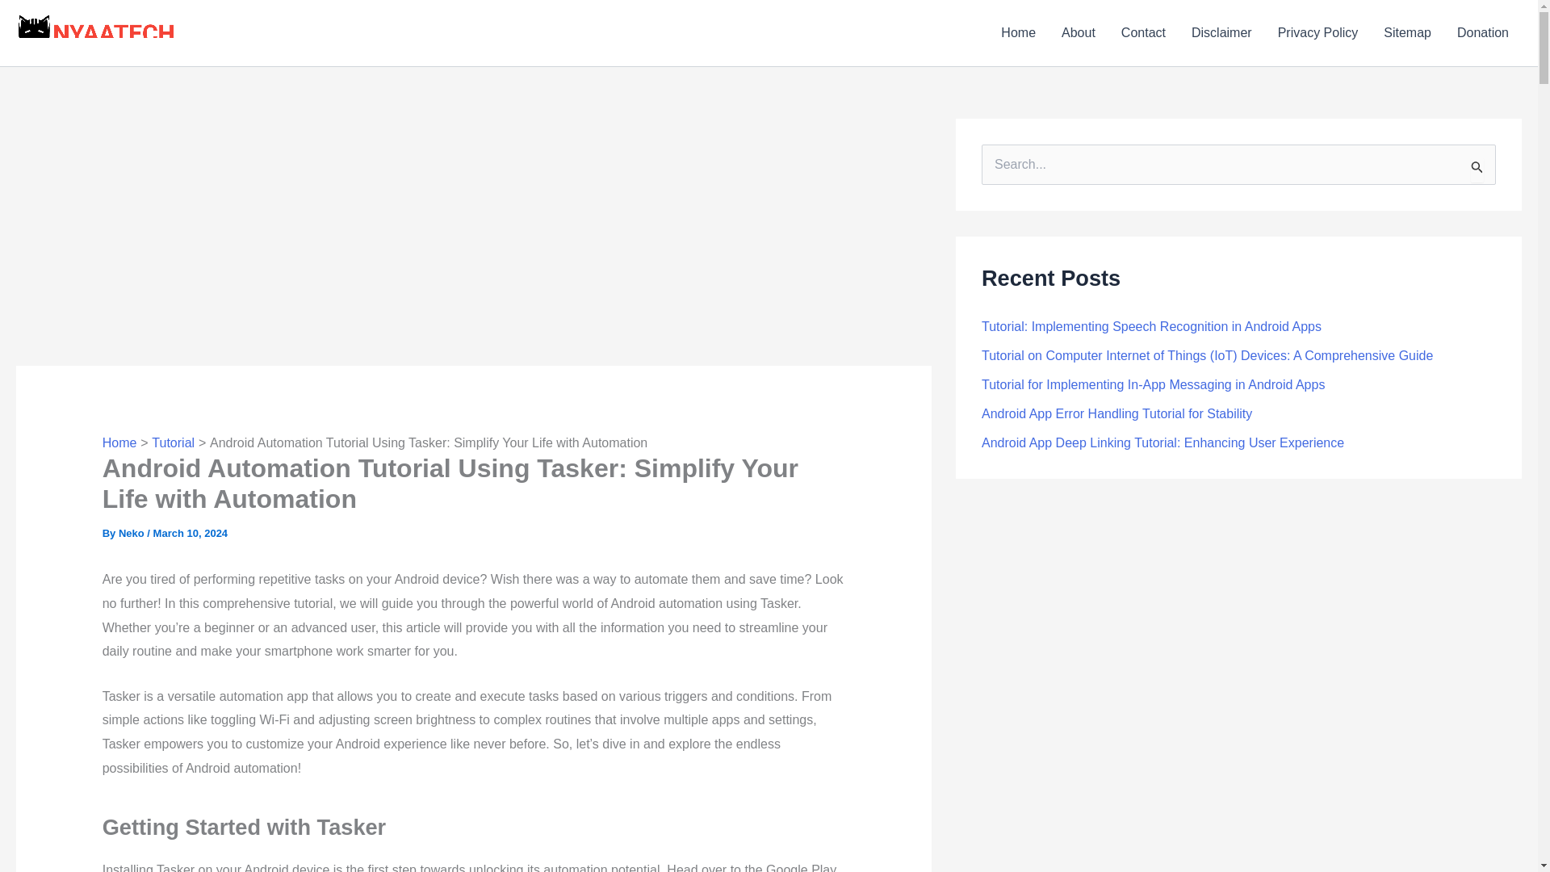  What do you see at coordinates (1407, 33) in the screenshot?
I see `Sitemap` at bounding box center [1407, 33].